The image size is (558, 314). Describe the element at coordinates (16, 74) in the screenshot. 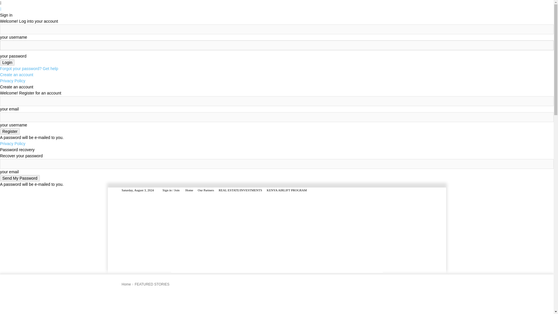

I see `Create an account` at that location.